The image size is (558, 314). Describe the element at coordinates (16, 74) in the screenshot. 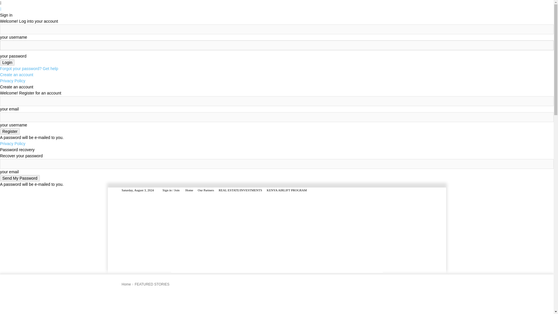

I see `Create an account` at that location.